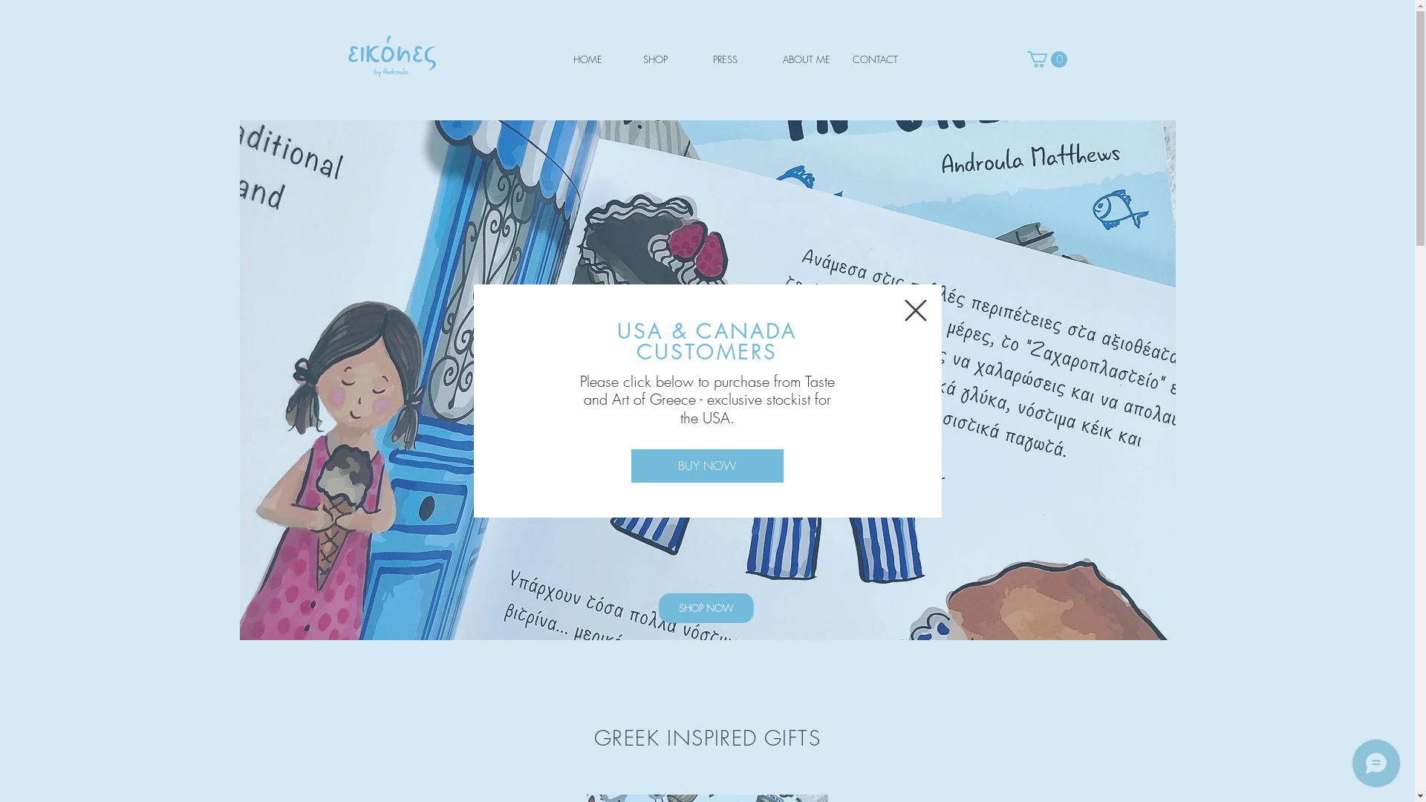 The width and height of the screenshot is (1426, 802). Describe the element at coordinates (806, 59) in the screenshot. I see `ABOUT ME` at that location.